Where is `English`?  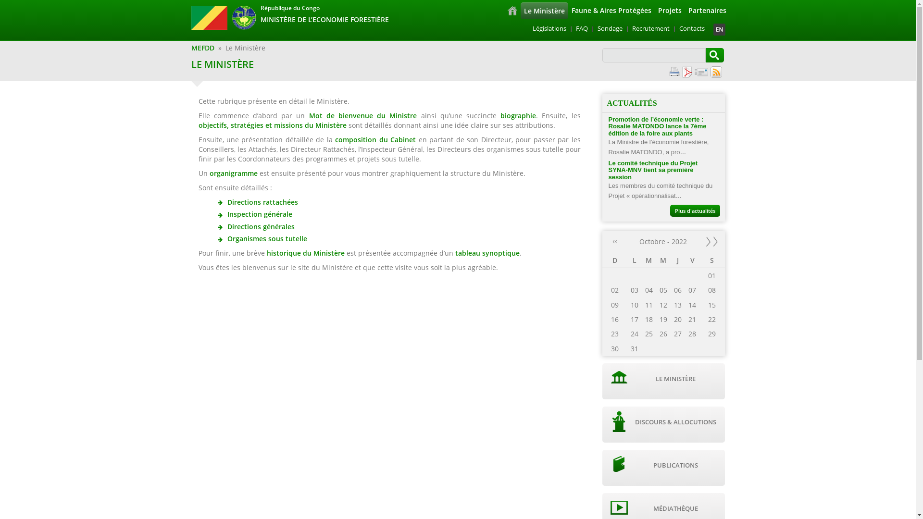 English is located at coordinates (719, 30).